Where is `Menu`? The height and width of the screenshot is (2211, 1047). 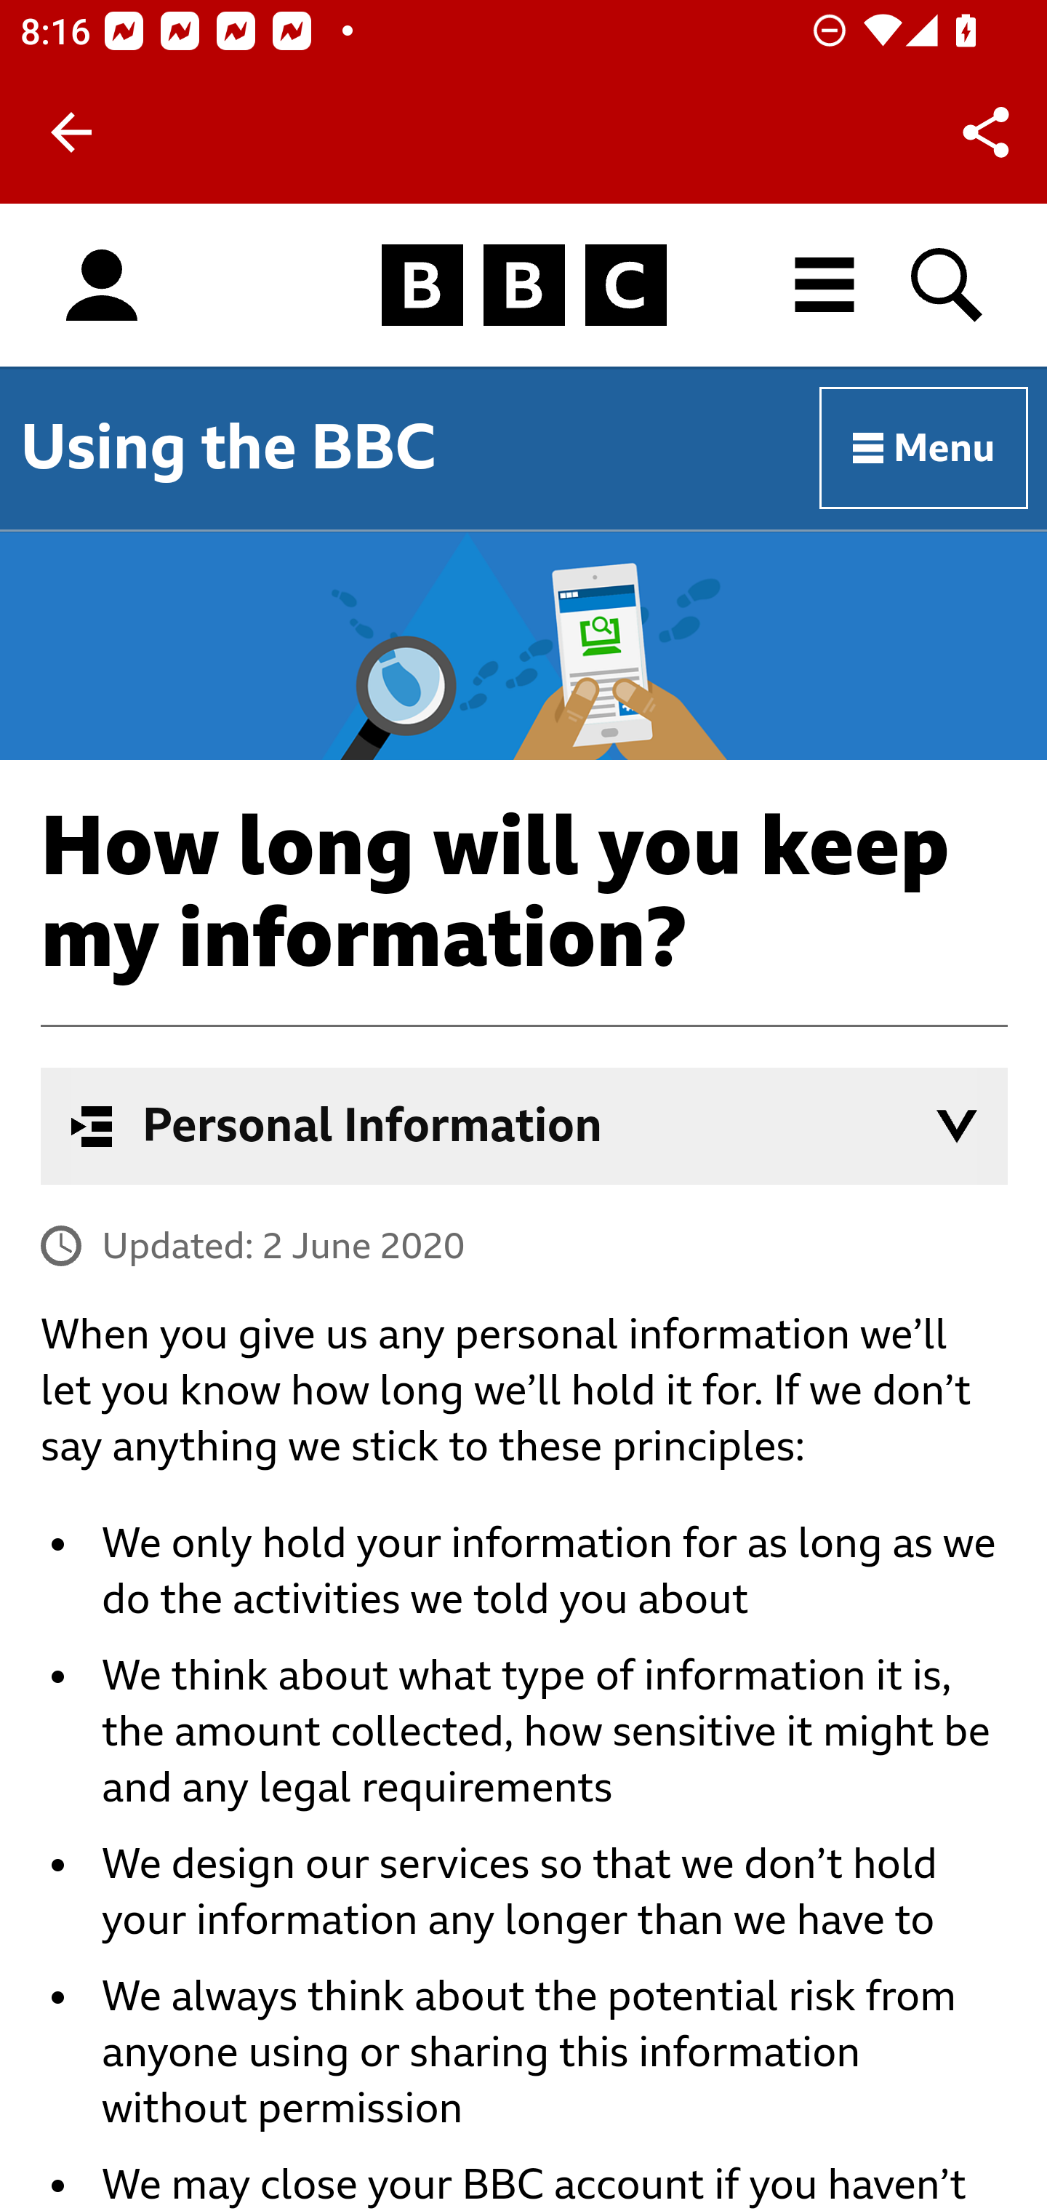
Menu is located at coordinates (925, 449).